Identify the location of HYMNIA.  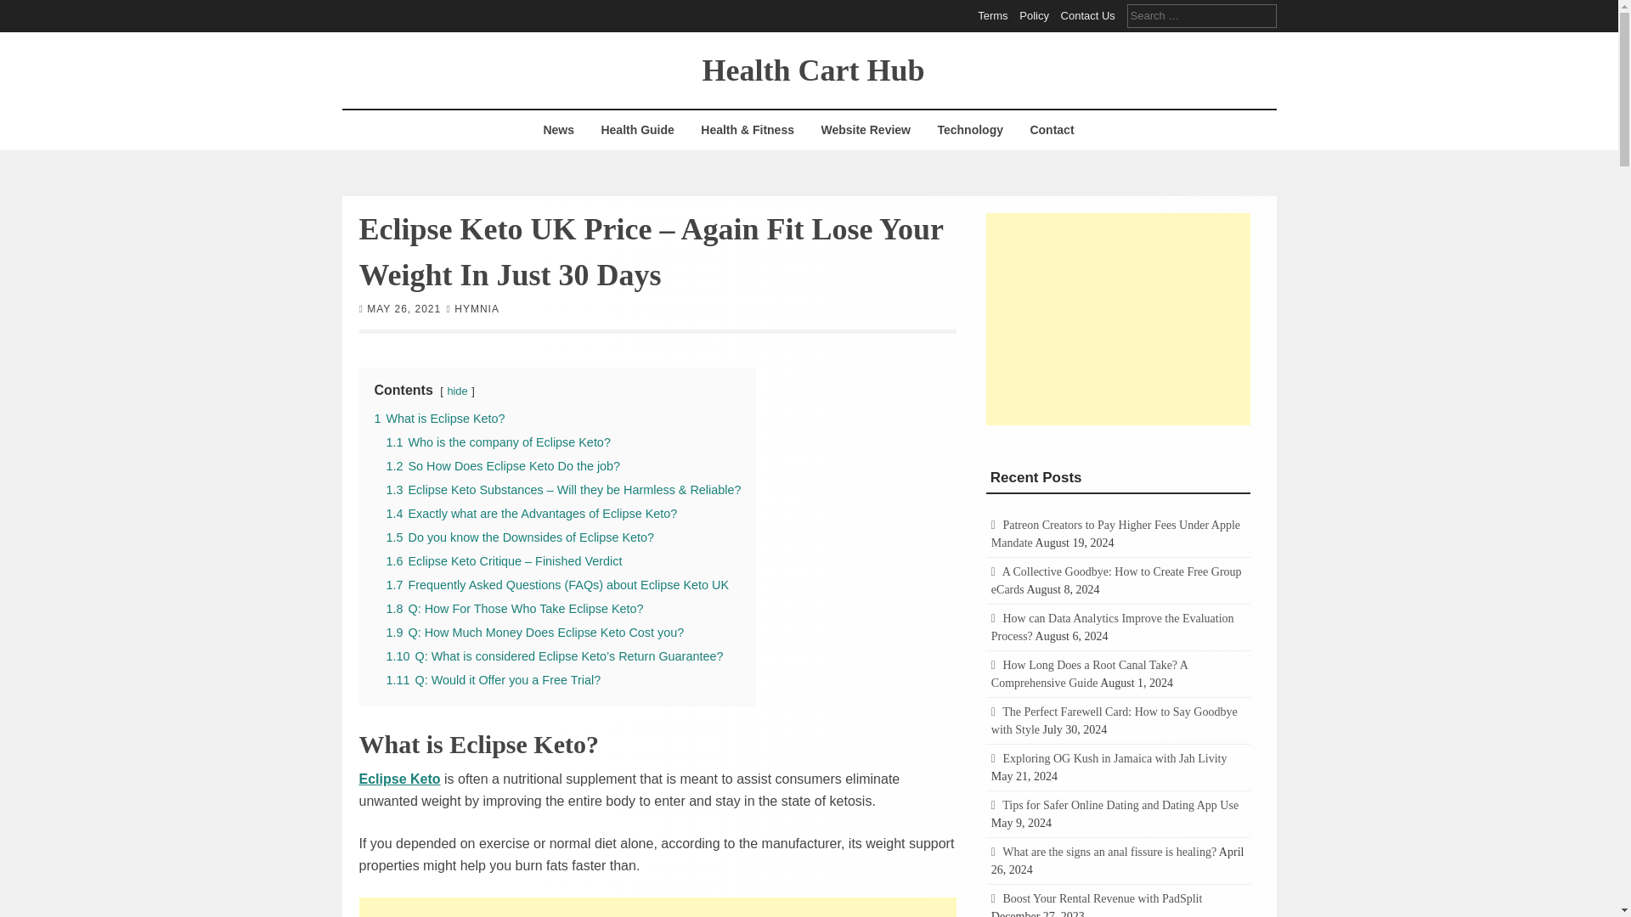
(477, 308).